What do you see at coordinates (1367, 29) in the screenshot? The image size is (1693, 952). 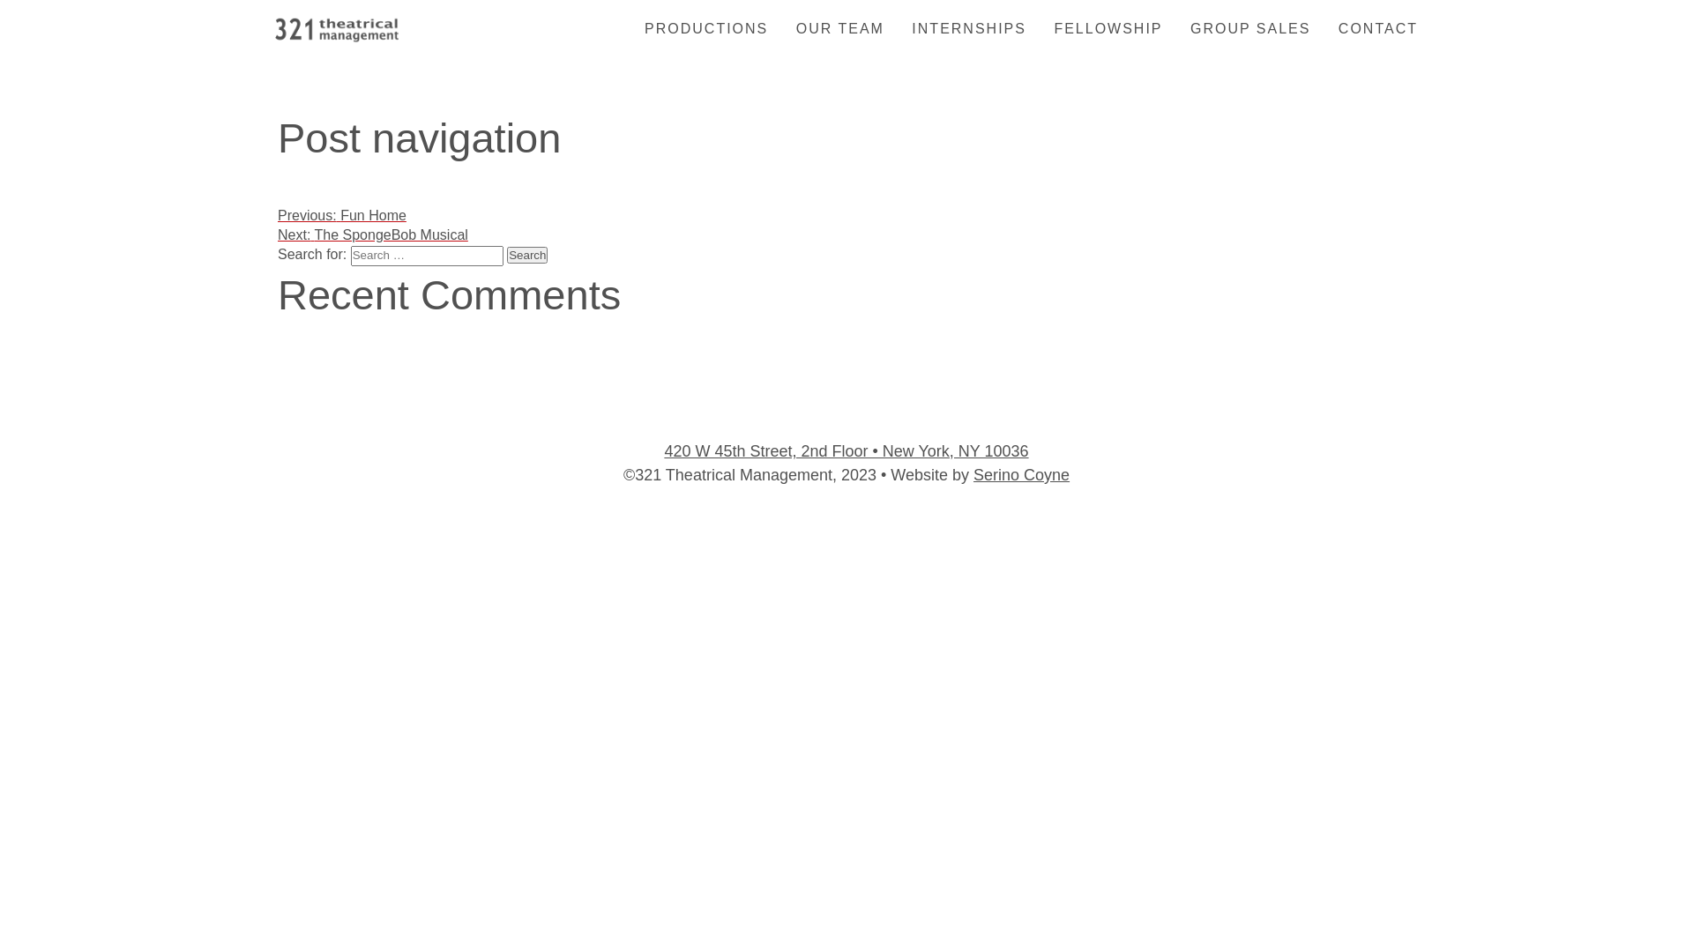 I see `CONTACT` at bounding box center [1367, 29].